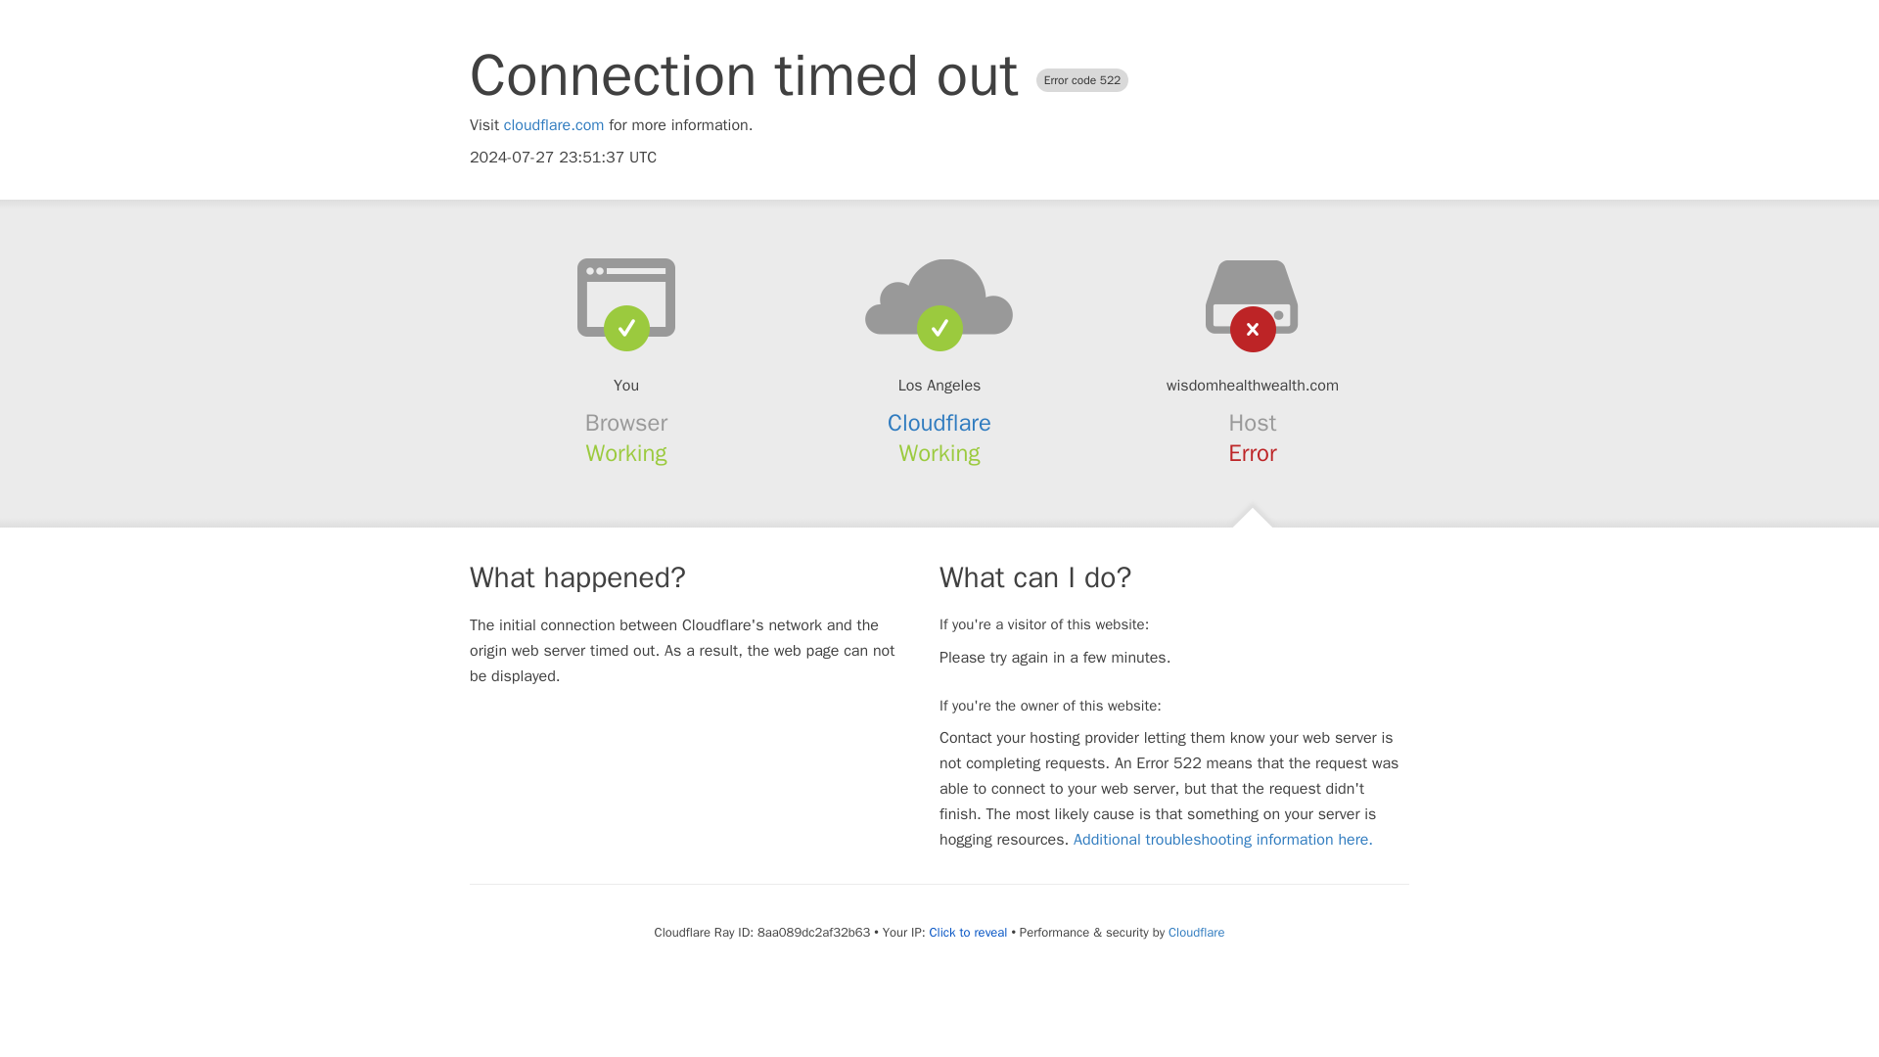 Image resolution: width=1879 pixels, height=1057 pixels. Describe the element at coordinates (1196, 932) in the screenshot. I see `Cloudflare` at that location.